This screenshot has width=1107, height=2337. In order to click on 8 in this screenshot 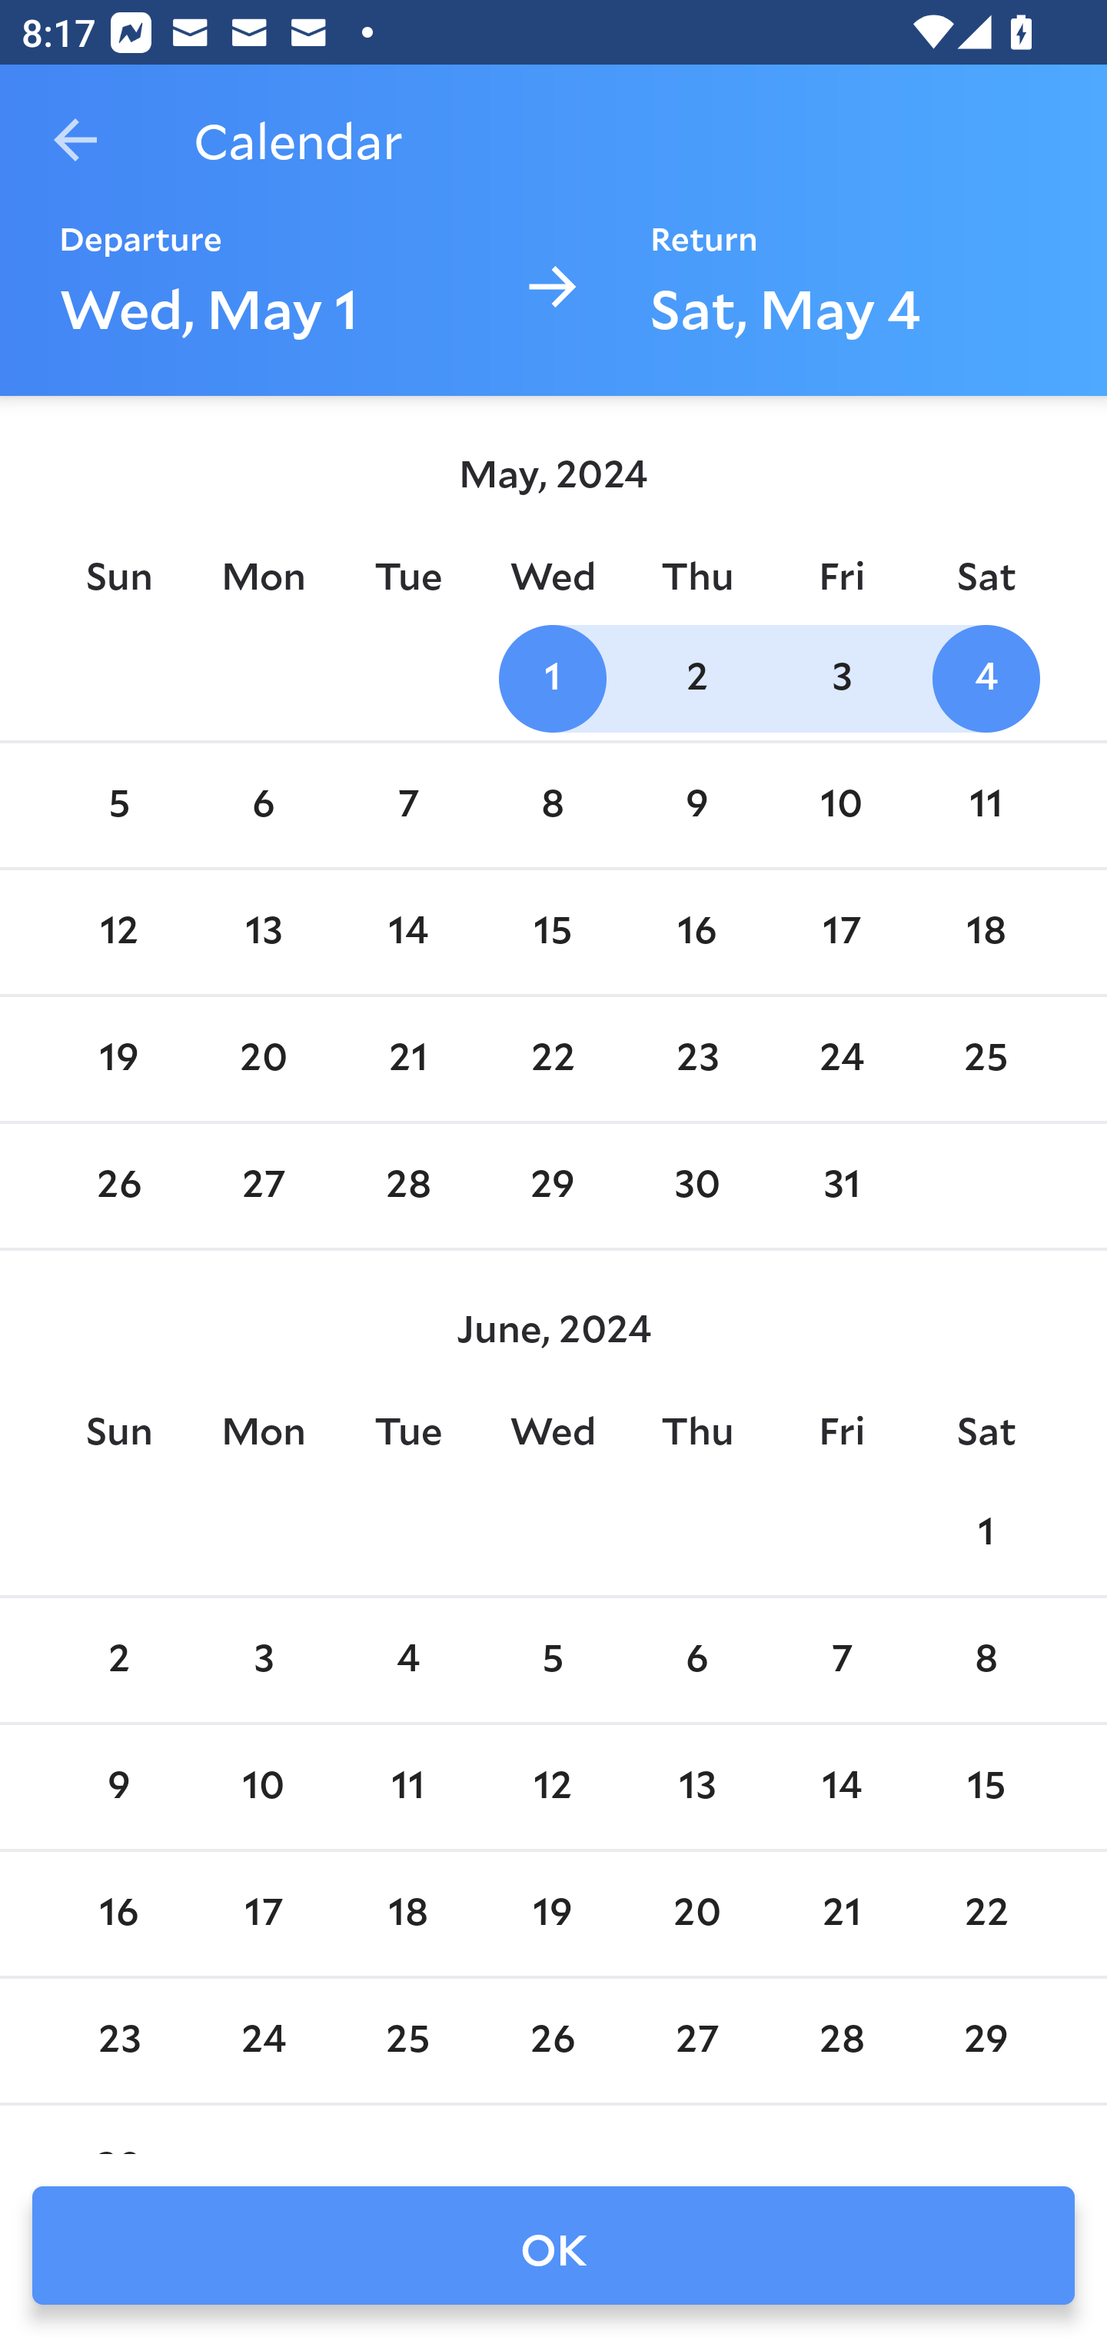, I will do `click(553, 806)`.